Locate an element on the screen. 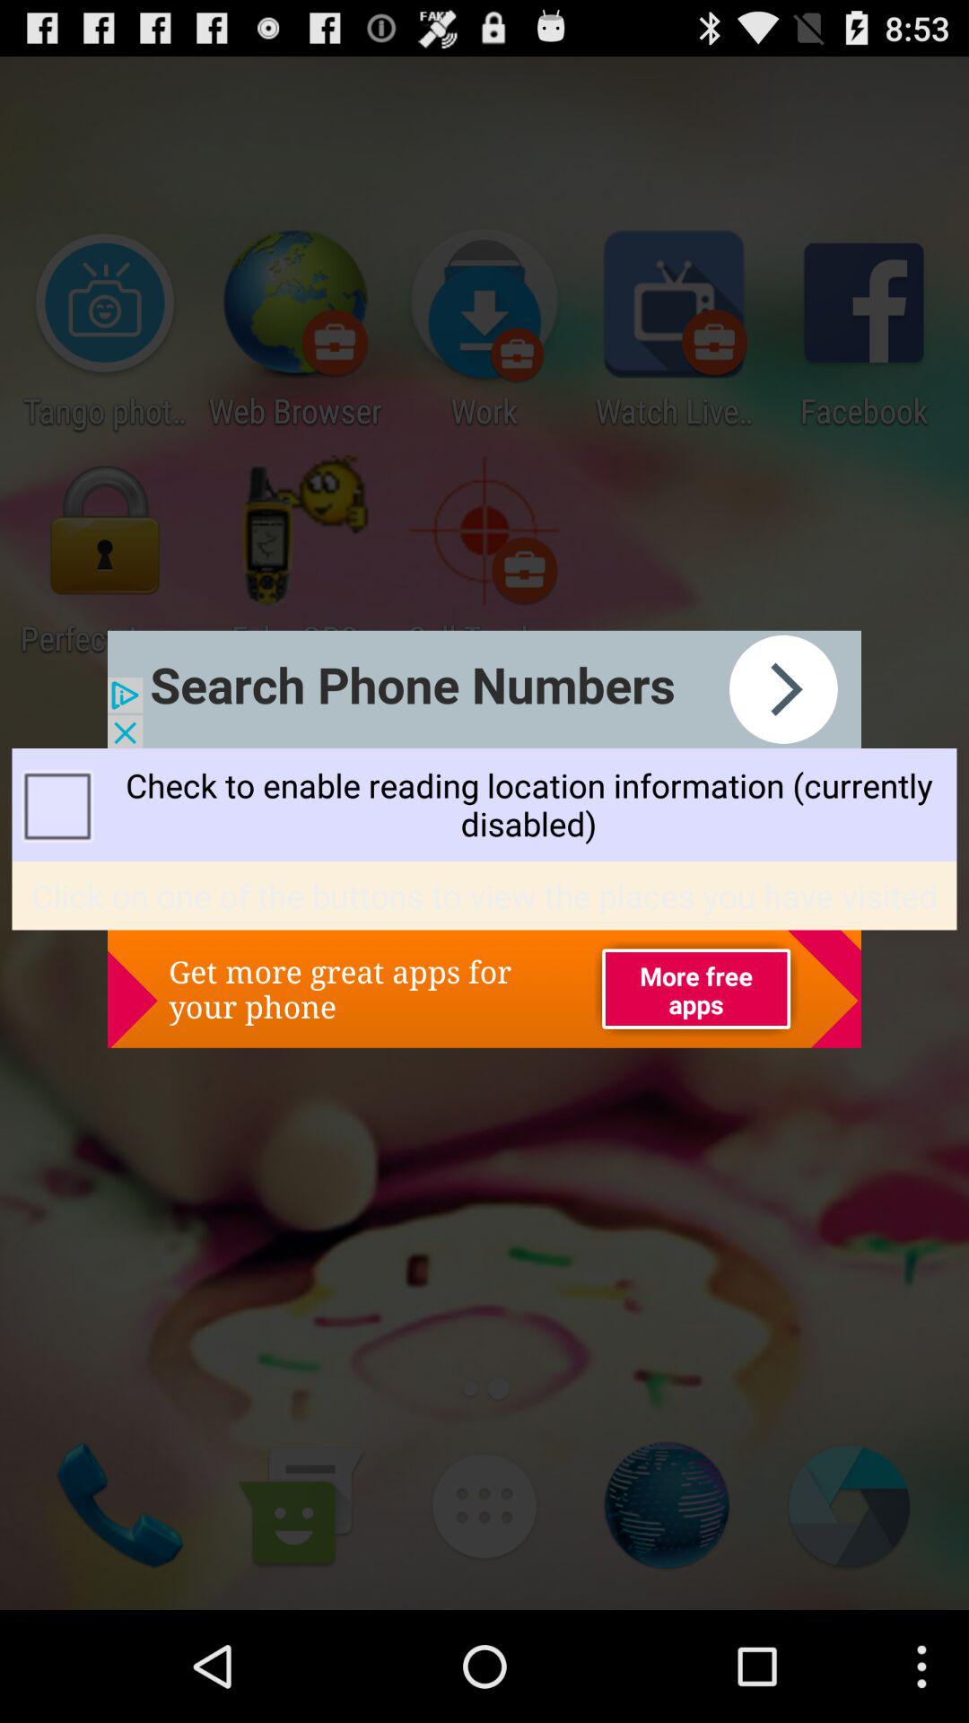  go to next is located at coordinates (484, 689).